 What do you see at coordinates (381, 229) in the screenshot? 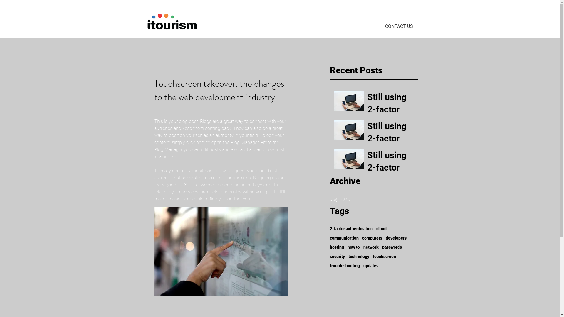
I see `cloud` at bounding box center [381, 229].